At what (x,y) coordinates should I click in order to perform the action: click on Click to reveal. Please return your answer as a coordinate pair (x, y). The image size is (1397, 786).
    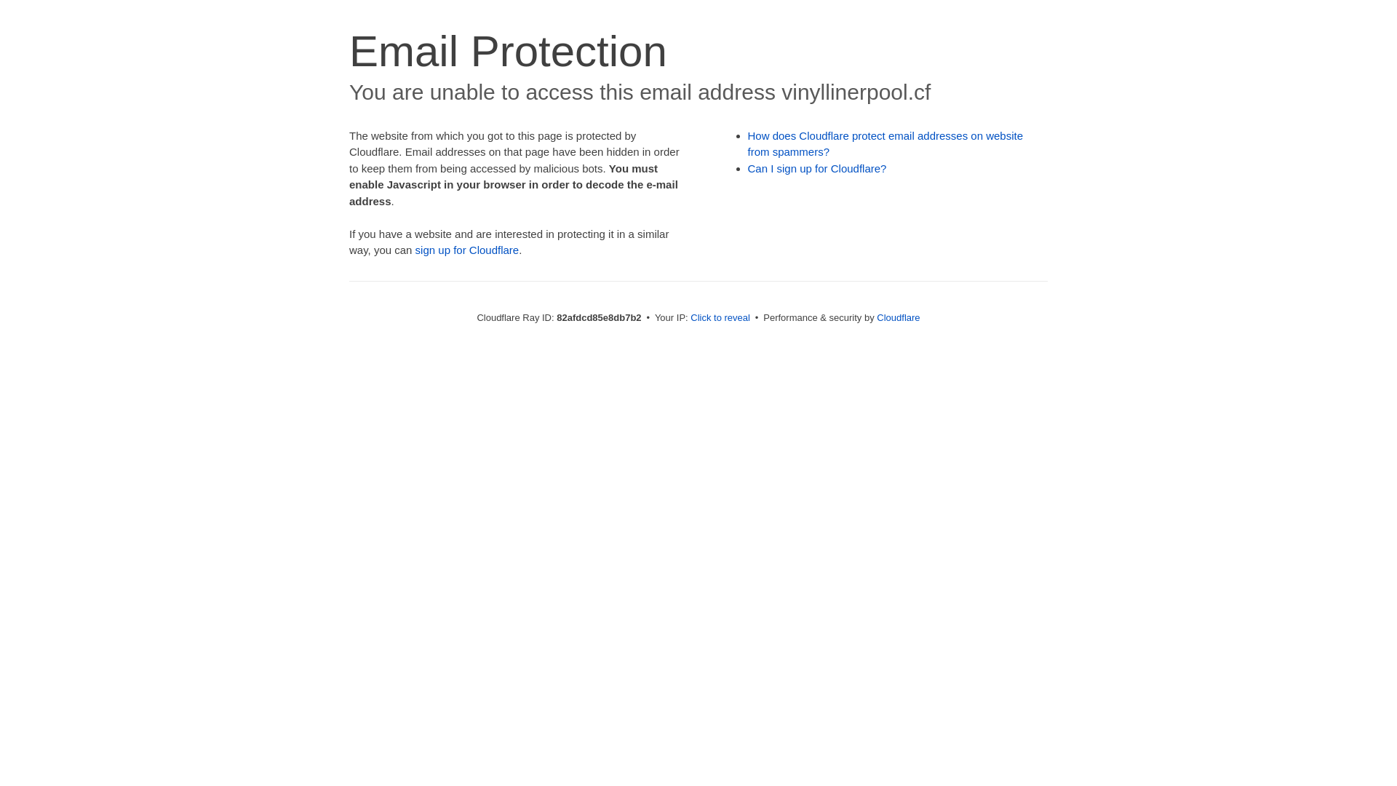
    Looking at the image, I should click on (720, 317).